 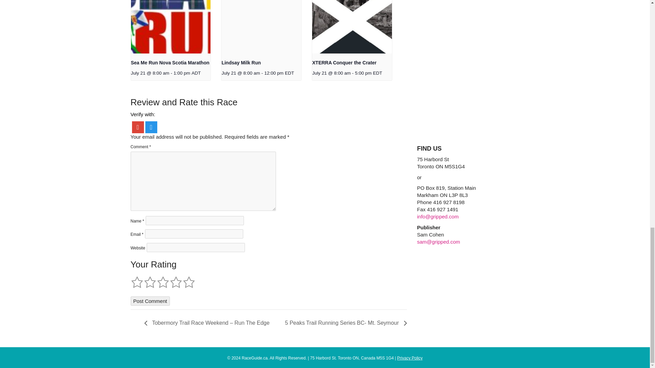 What do you see at coordinates (150, 301) in the screenshot?
I see `Post Comment` at bounding box center [150, 301].